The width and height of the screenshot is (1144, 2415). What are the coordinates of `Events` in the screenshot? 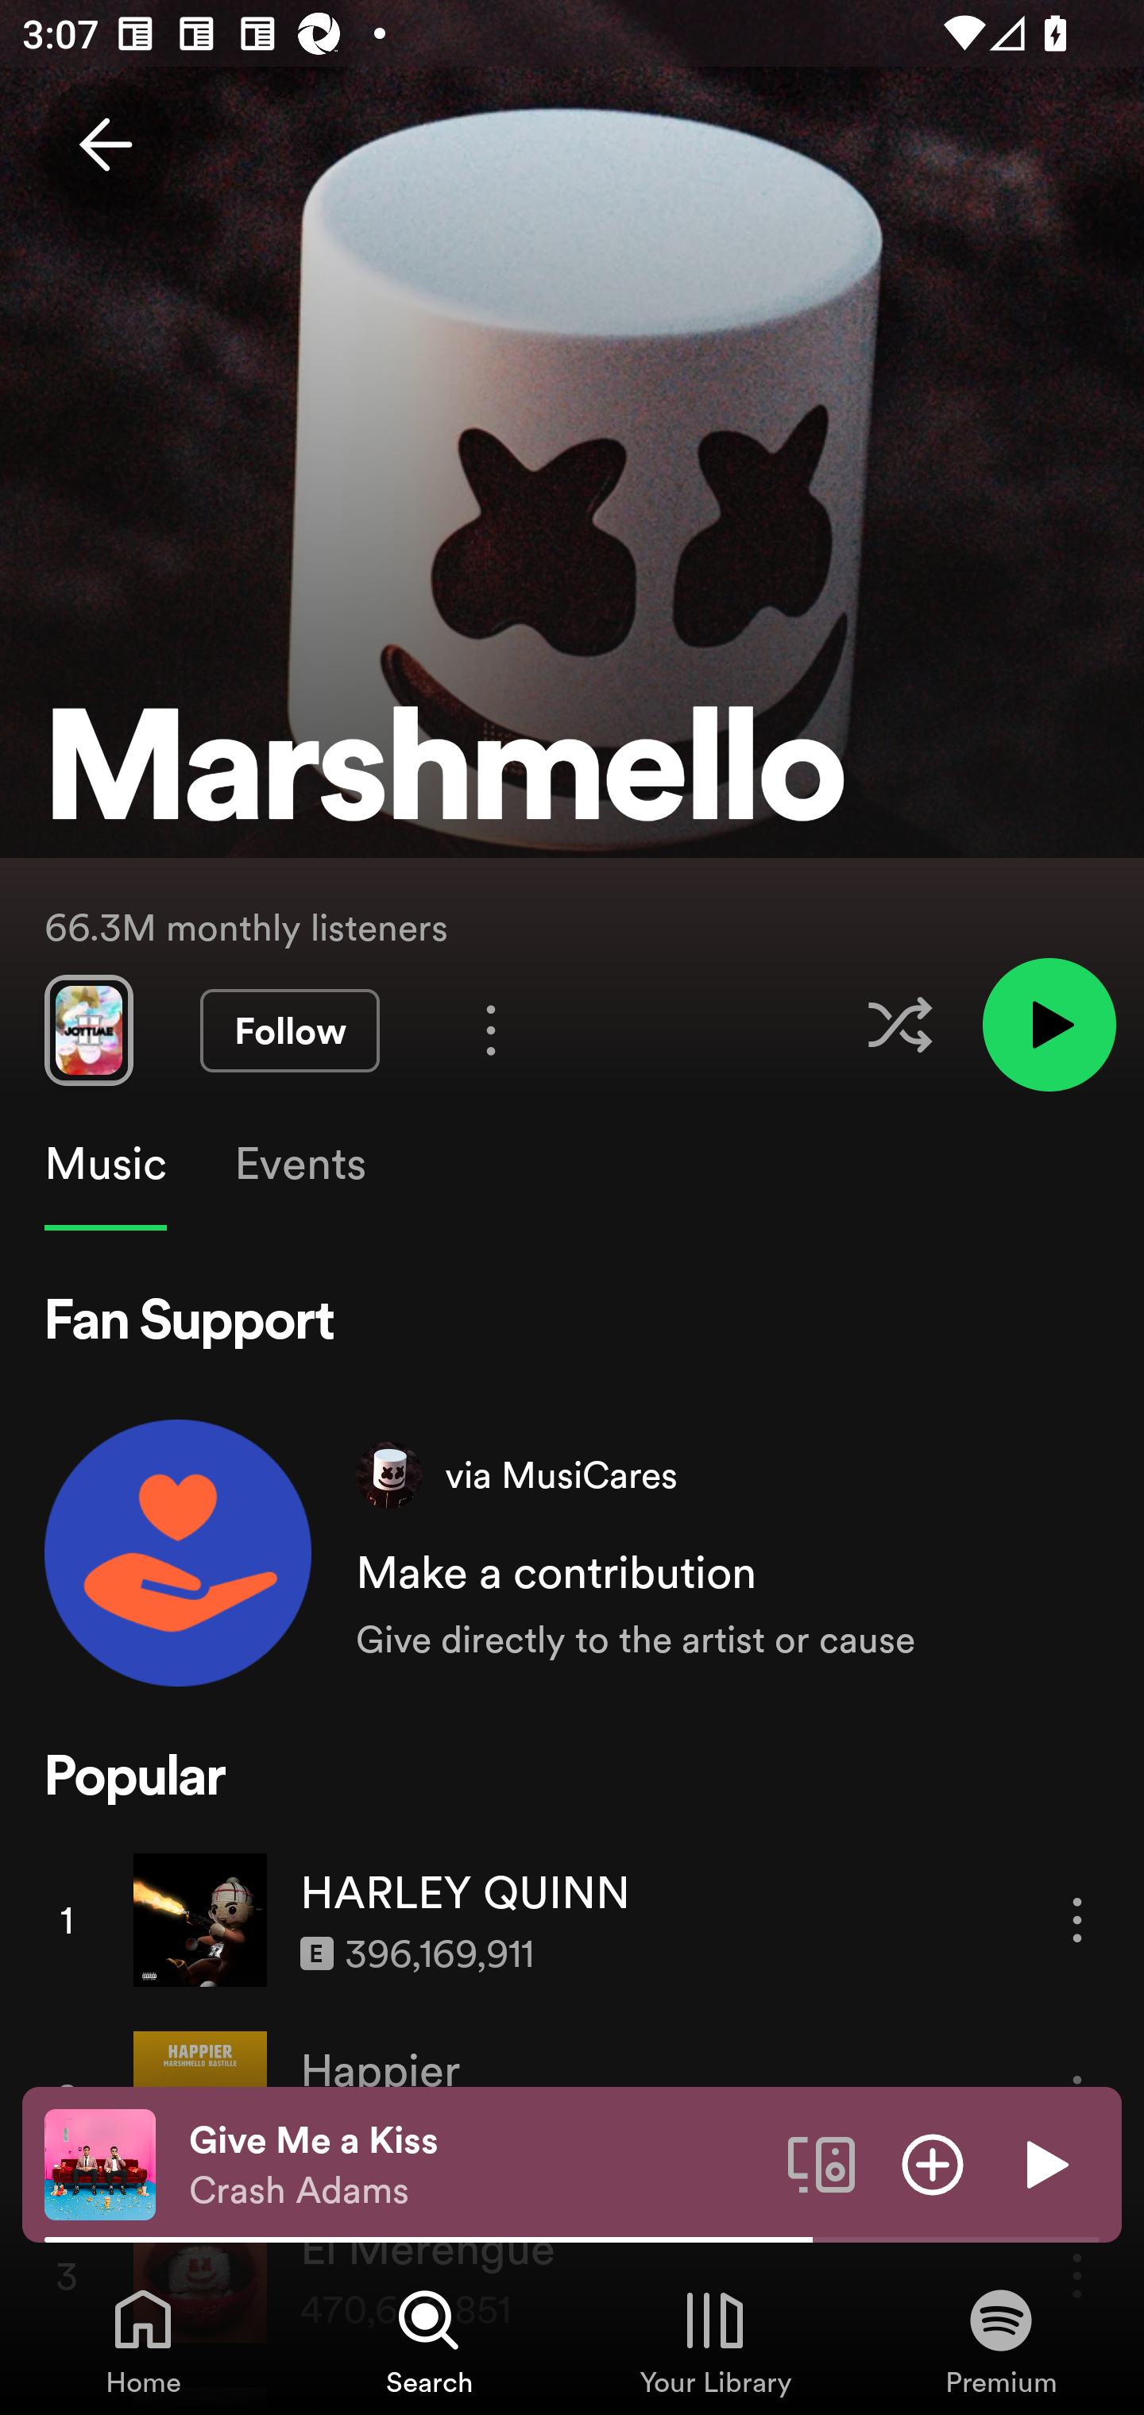 It's located at (299, 1164).